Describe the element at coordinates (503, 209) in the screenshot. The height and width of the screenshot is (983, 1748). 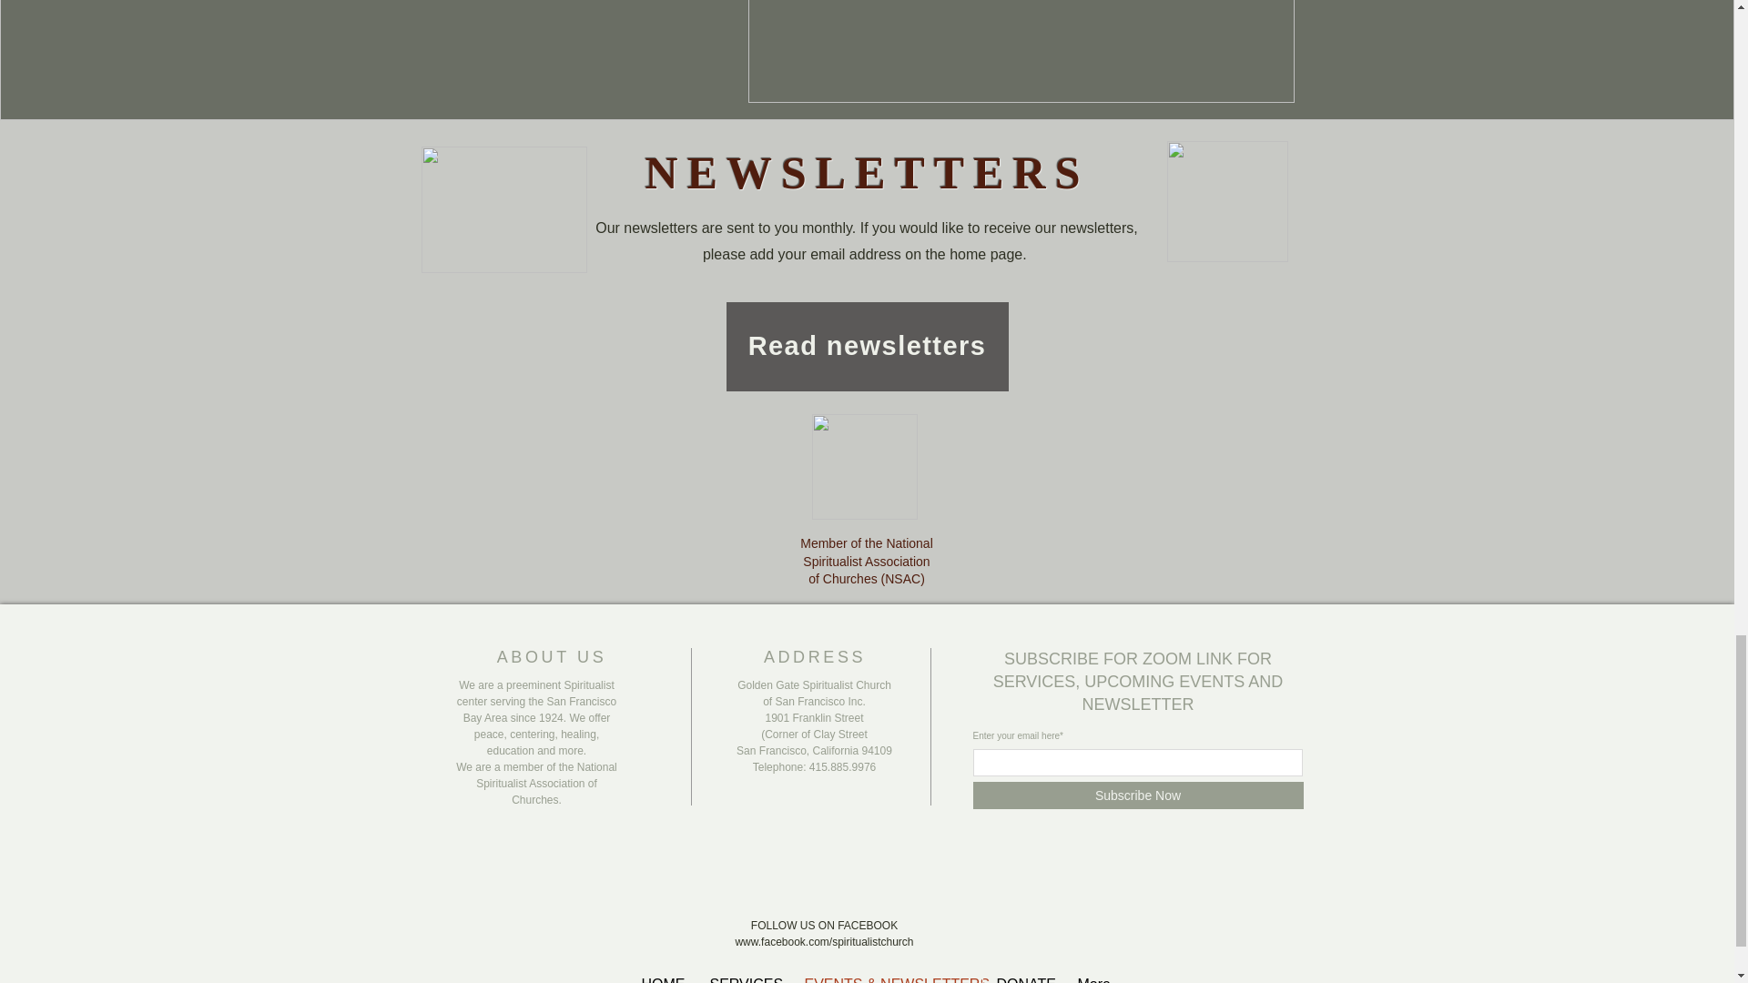
I see `sunflower 7.jpg` at that location.